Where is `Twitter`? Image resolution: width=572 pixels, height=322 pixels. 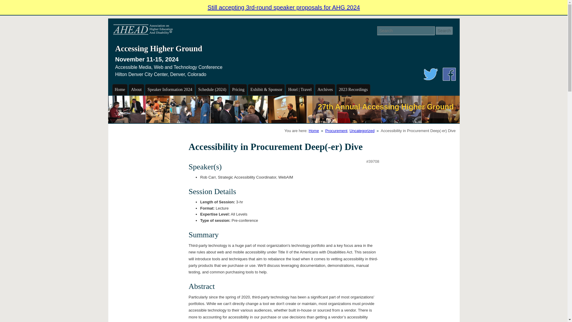 Twitter is located at coordinates (430, 74).